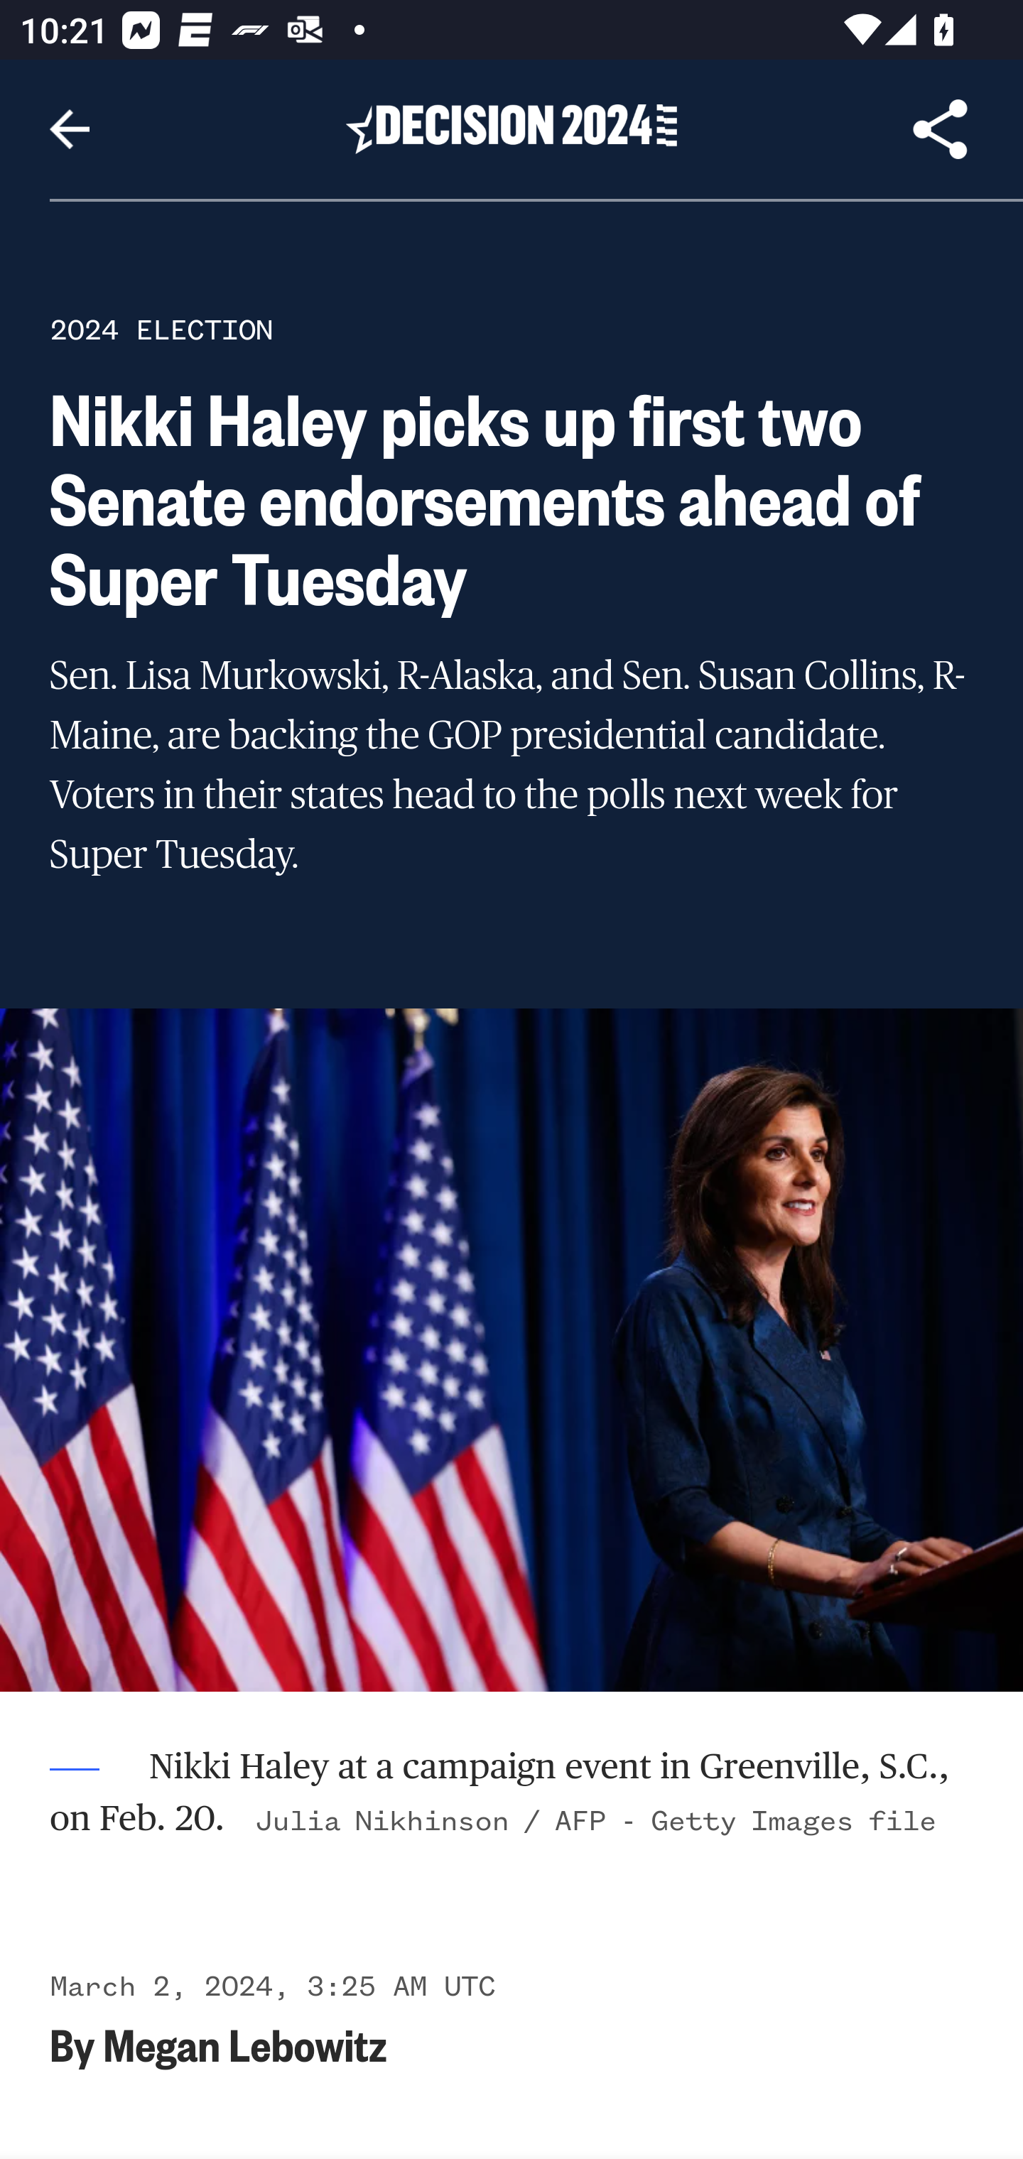  Describe the element at coordinates (161, 330) in the screenshot. I see `2024 ELECTION` at that location.